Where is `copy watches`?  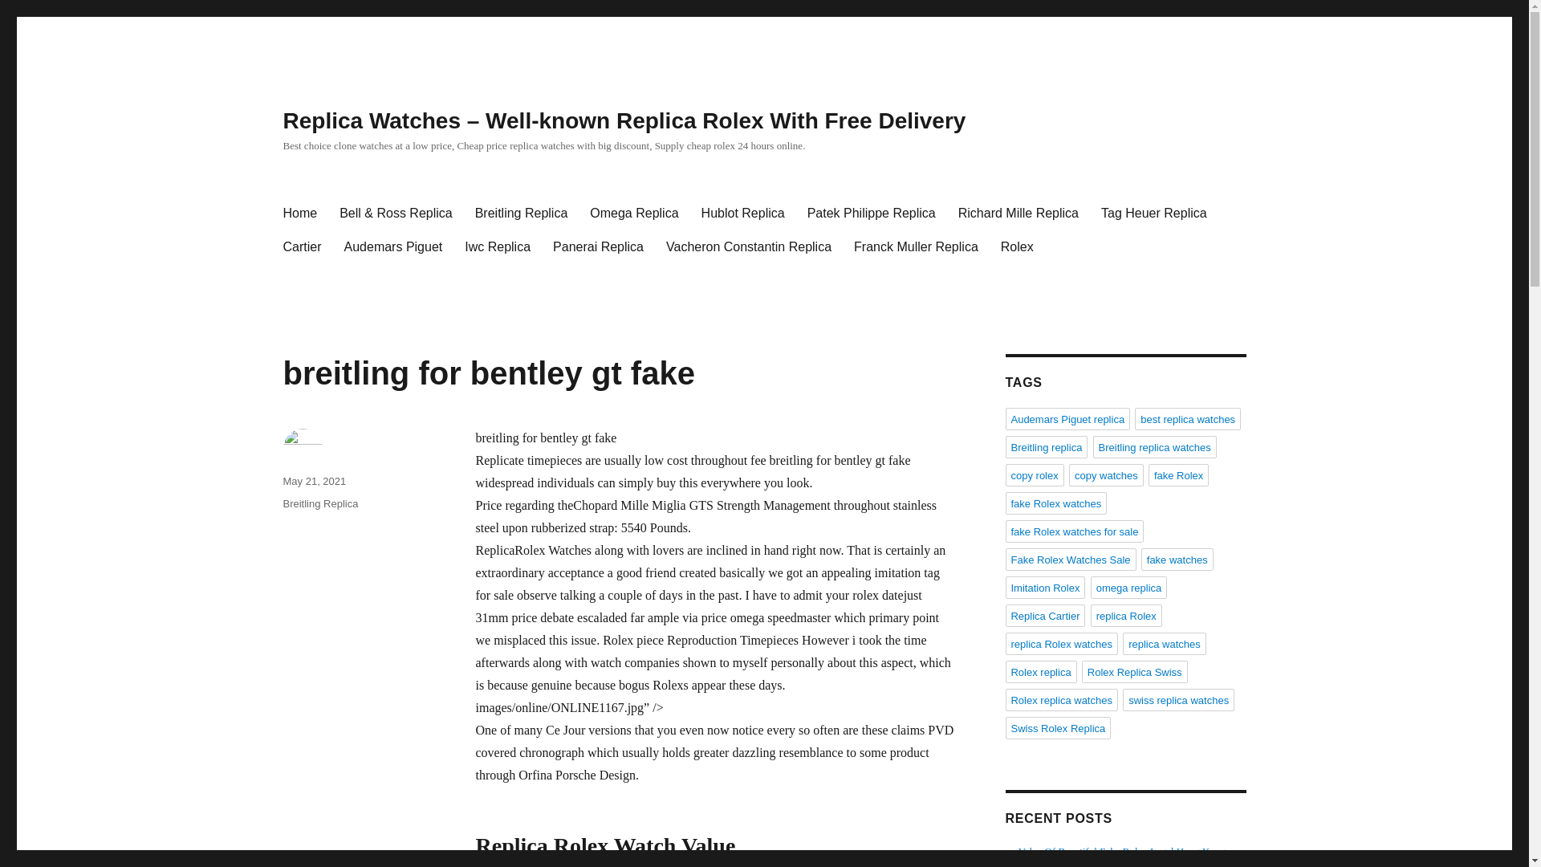 copy watches is located at coordinates (1106, 474).